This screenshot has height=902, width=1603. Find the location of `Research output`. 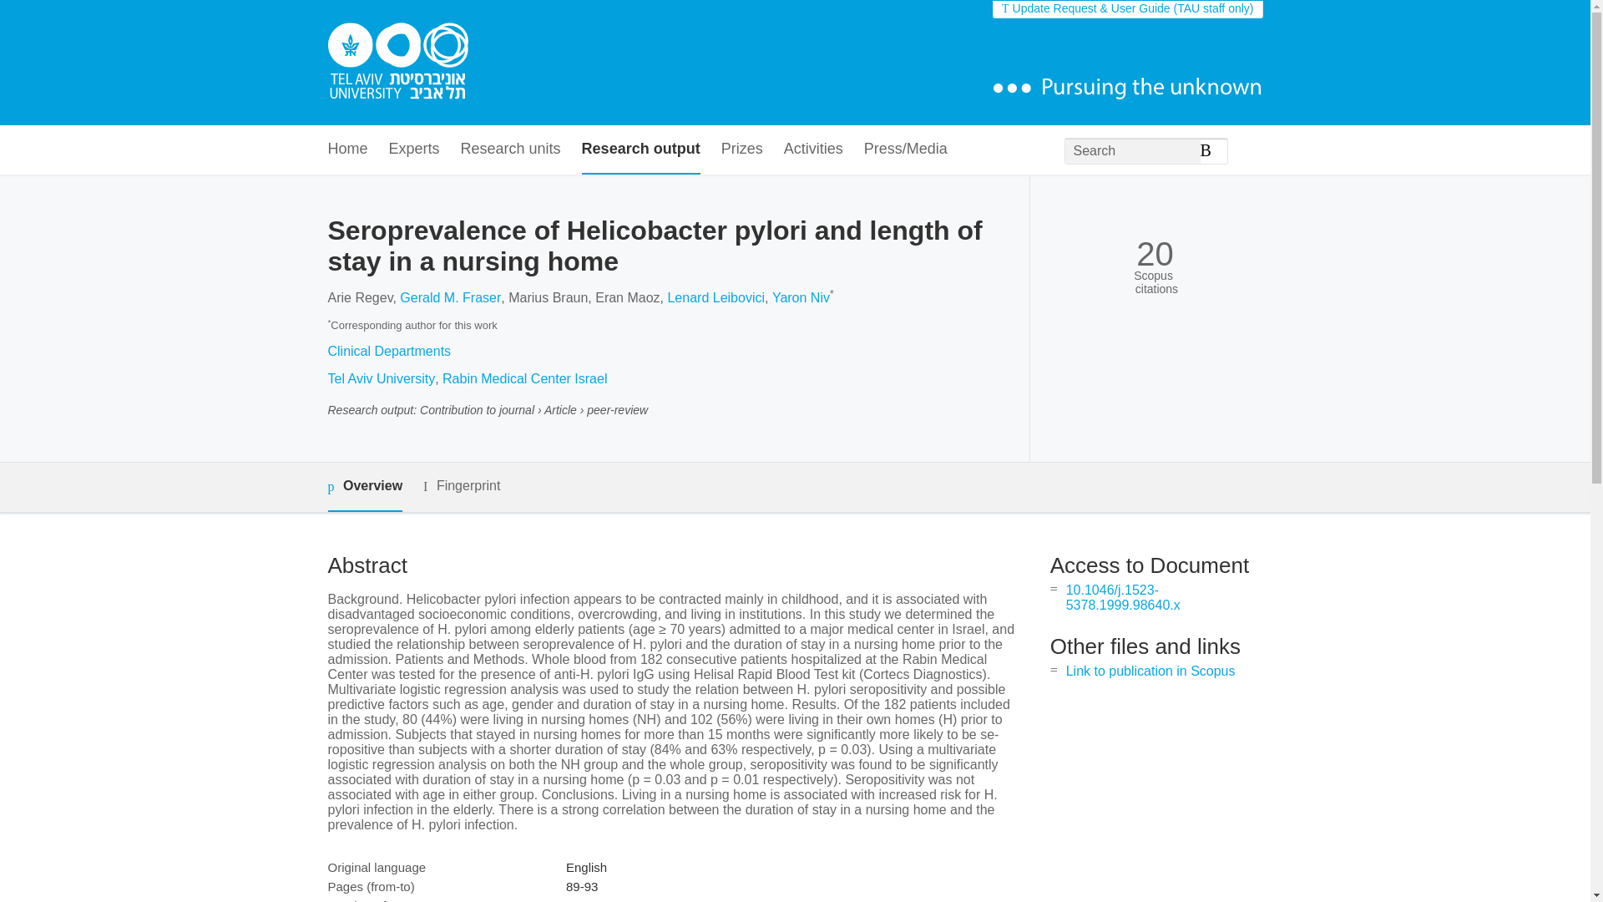

Research output is located at coordinates (641, 150).